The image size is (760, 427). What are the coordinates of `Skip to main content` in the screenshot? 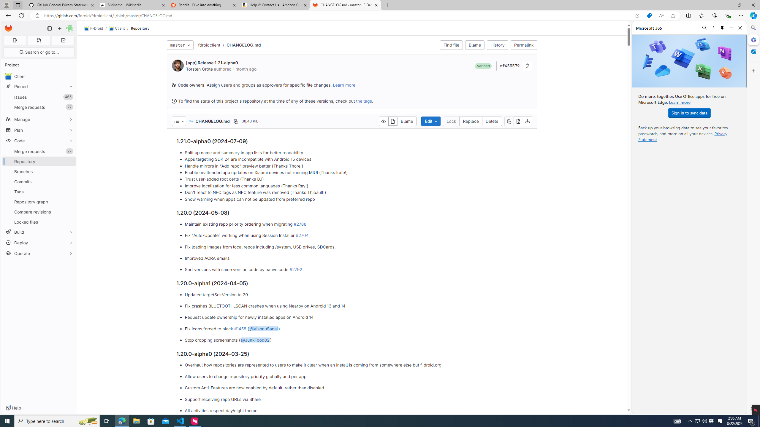 It's located at (7, 26).